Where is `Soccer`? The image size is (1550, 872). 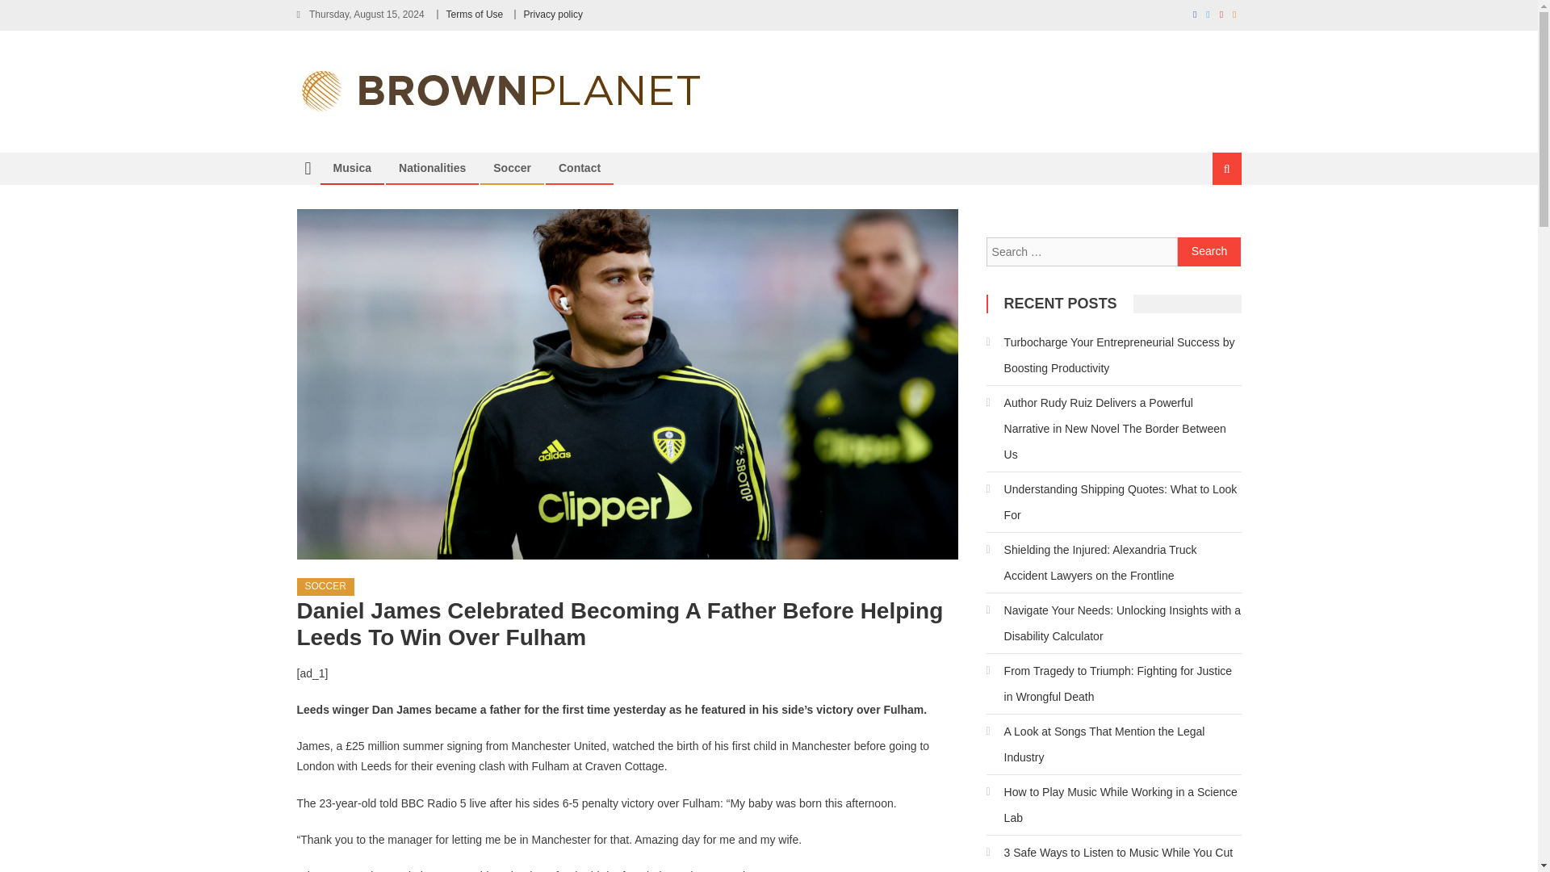 Soccer is located at coordinates (512, 168).